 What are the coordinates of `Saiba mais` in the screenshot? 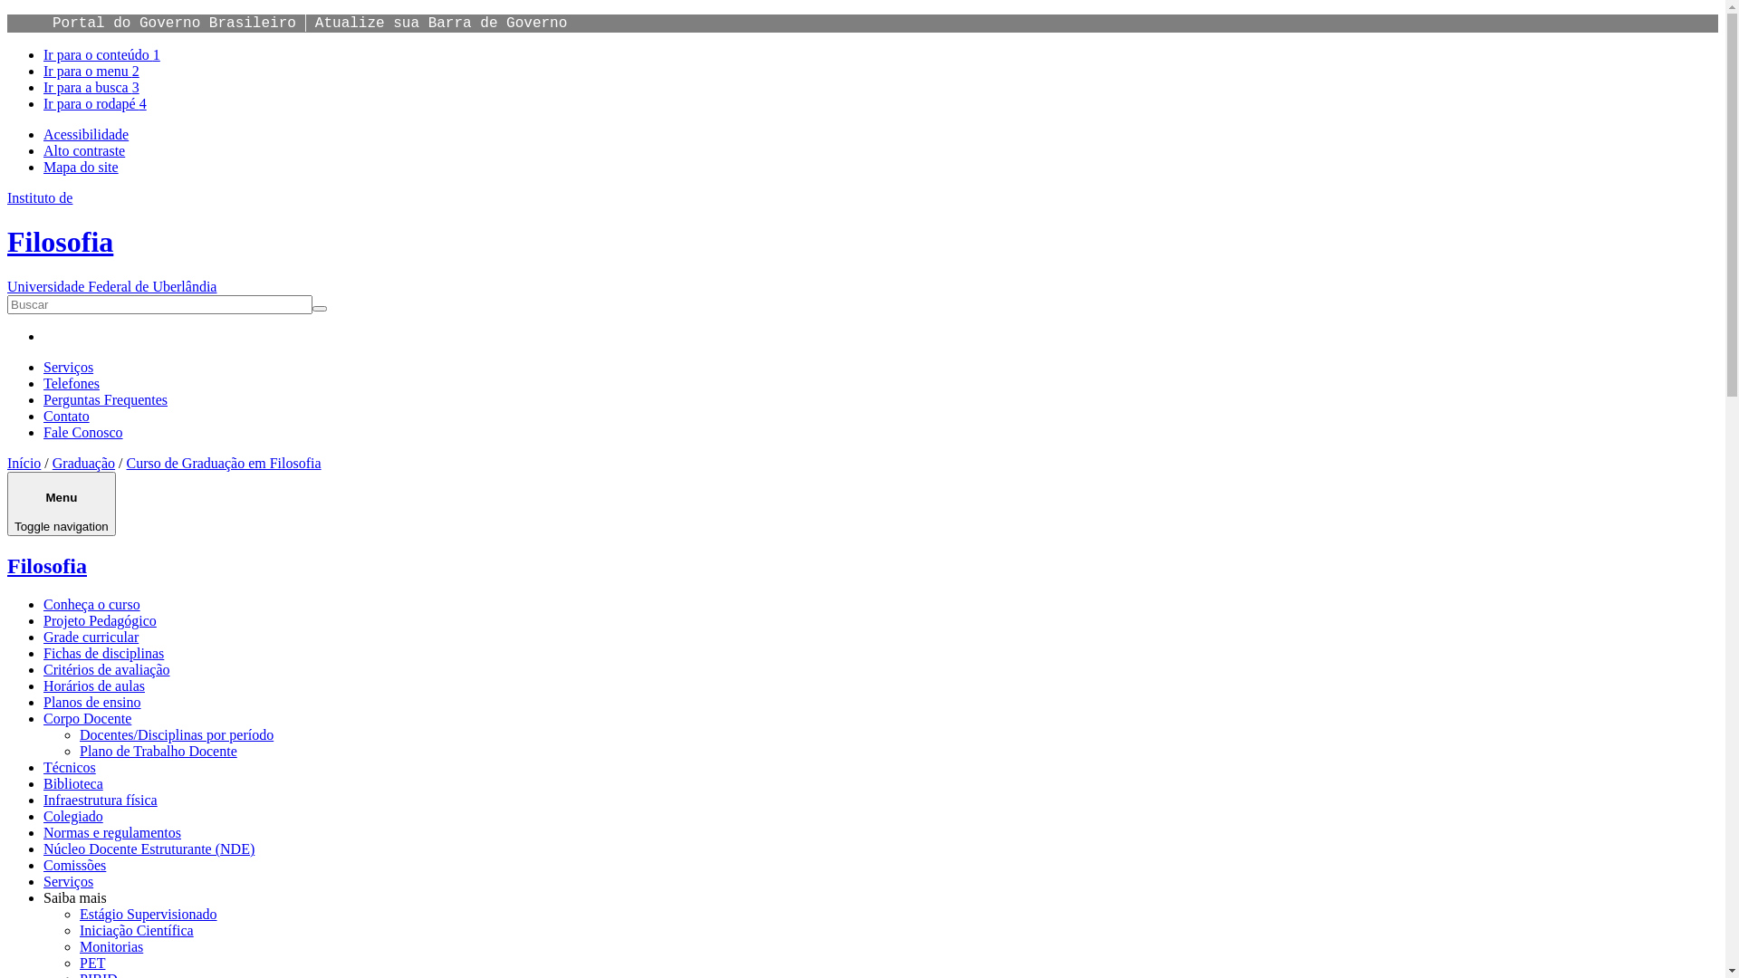 It's located at (75, 898).